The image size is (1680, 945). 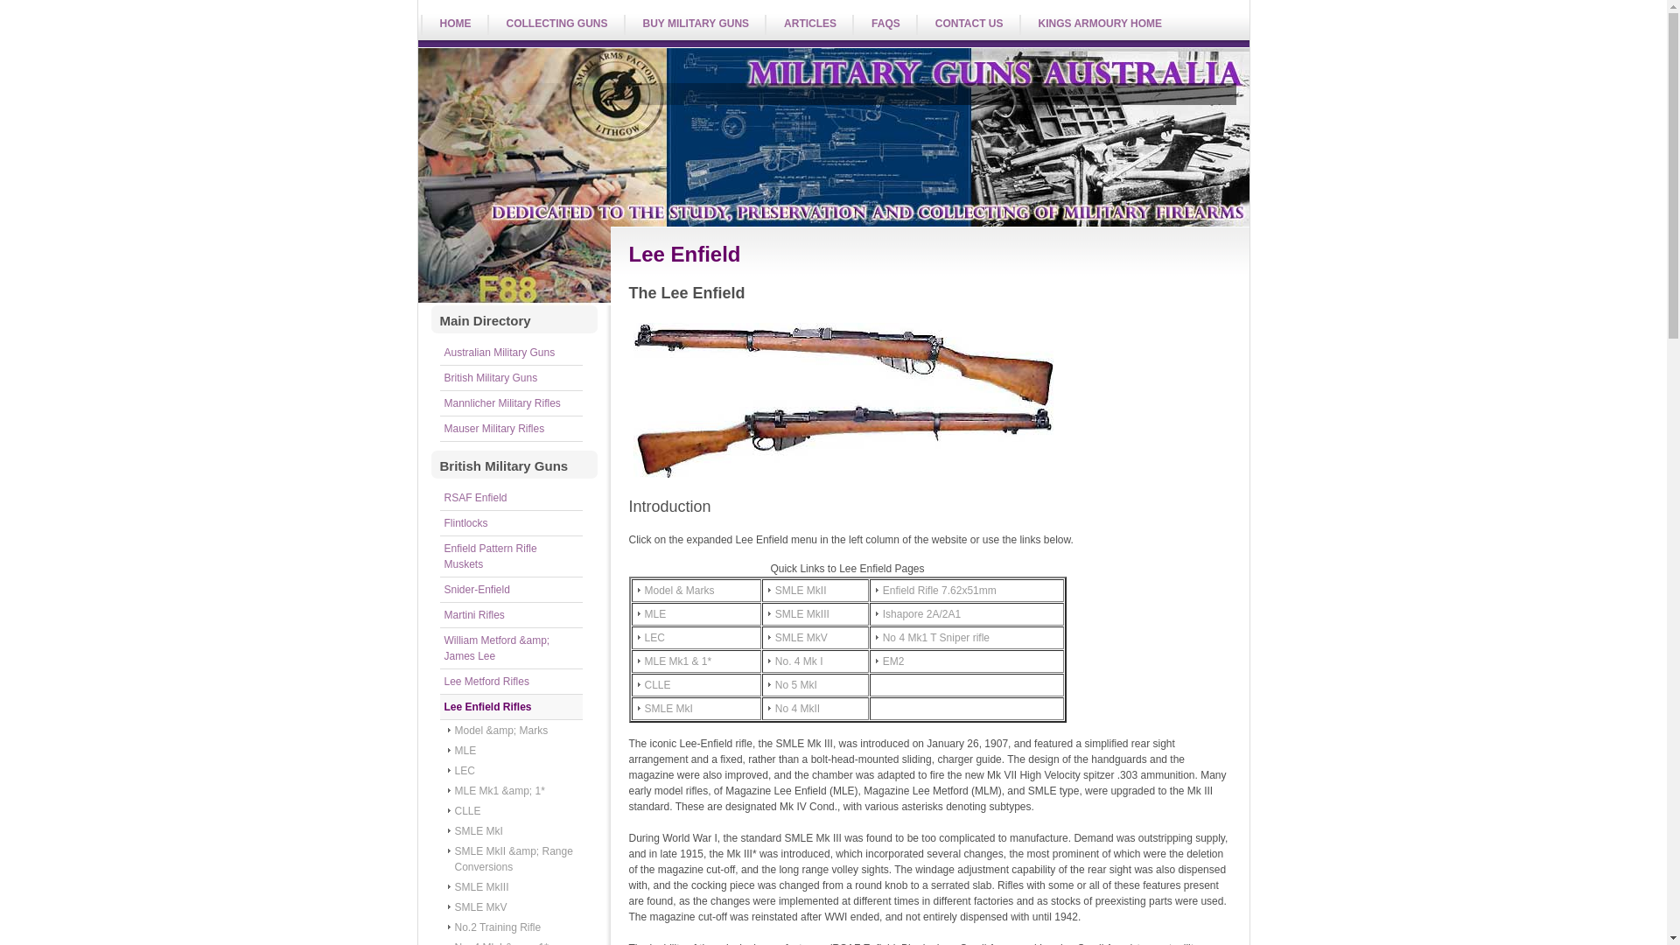 I want to click on Model &amp; Marks, so click(x=515, y=731).